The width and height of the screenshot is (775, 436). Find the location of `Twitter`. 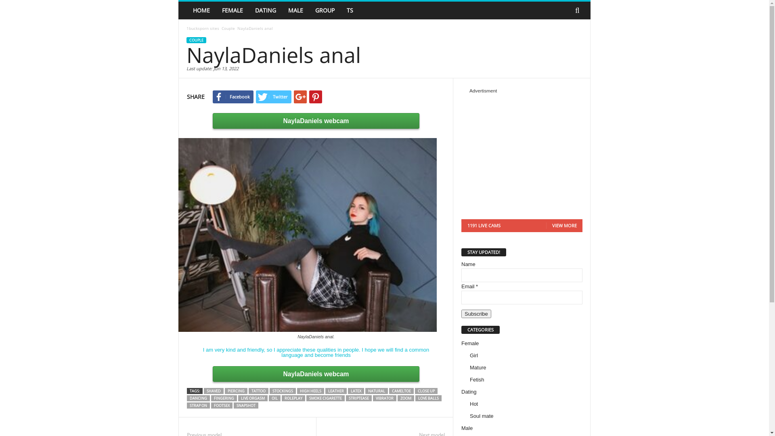

Twitter is located at coordinates (274, 97).